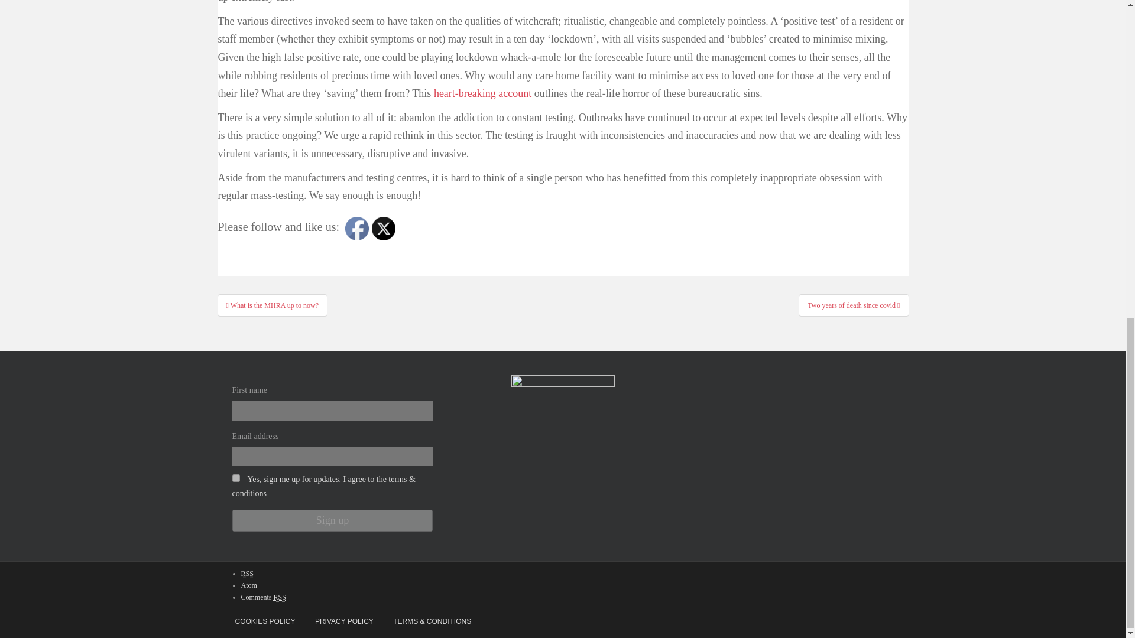 The width and height of the screenshot is (1135, 638). What do you see at coordinates (332, 520) in the screenshot?
I see `Sign up` at bounding box center [332, 520].